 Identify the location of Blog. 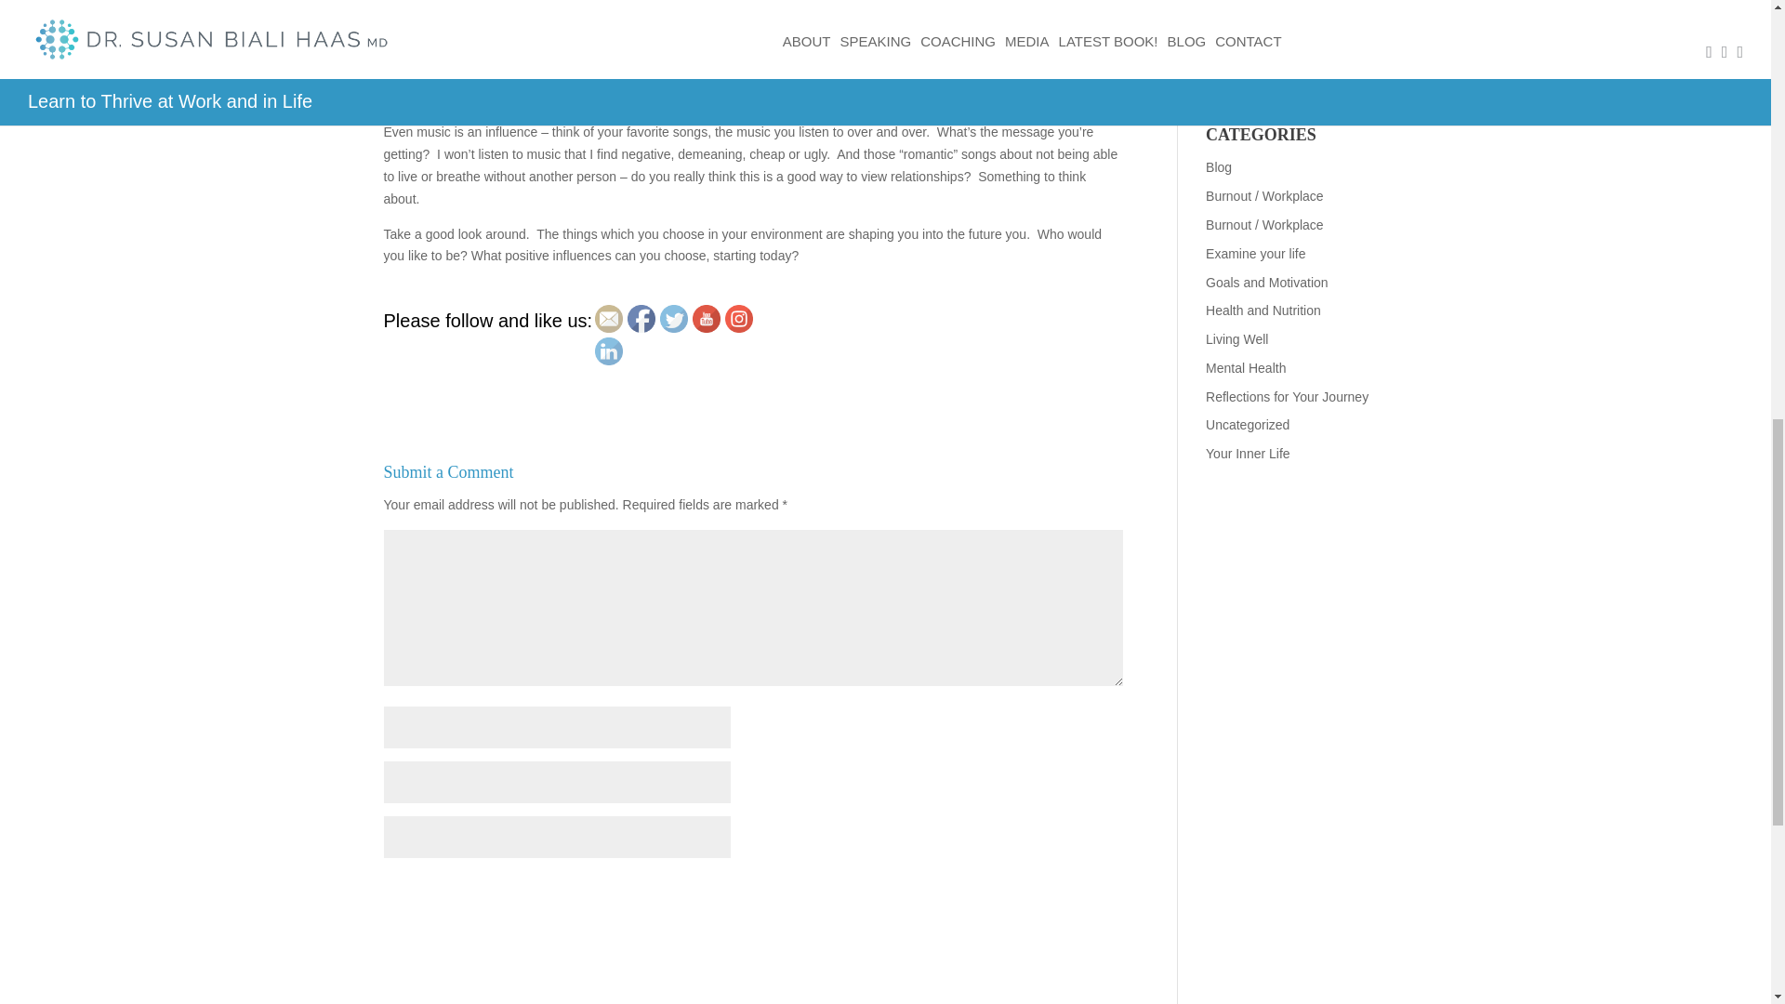
(1218, 166).